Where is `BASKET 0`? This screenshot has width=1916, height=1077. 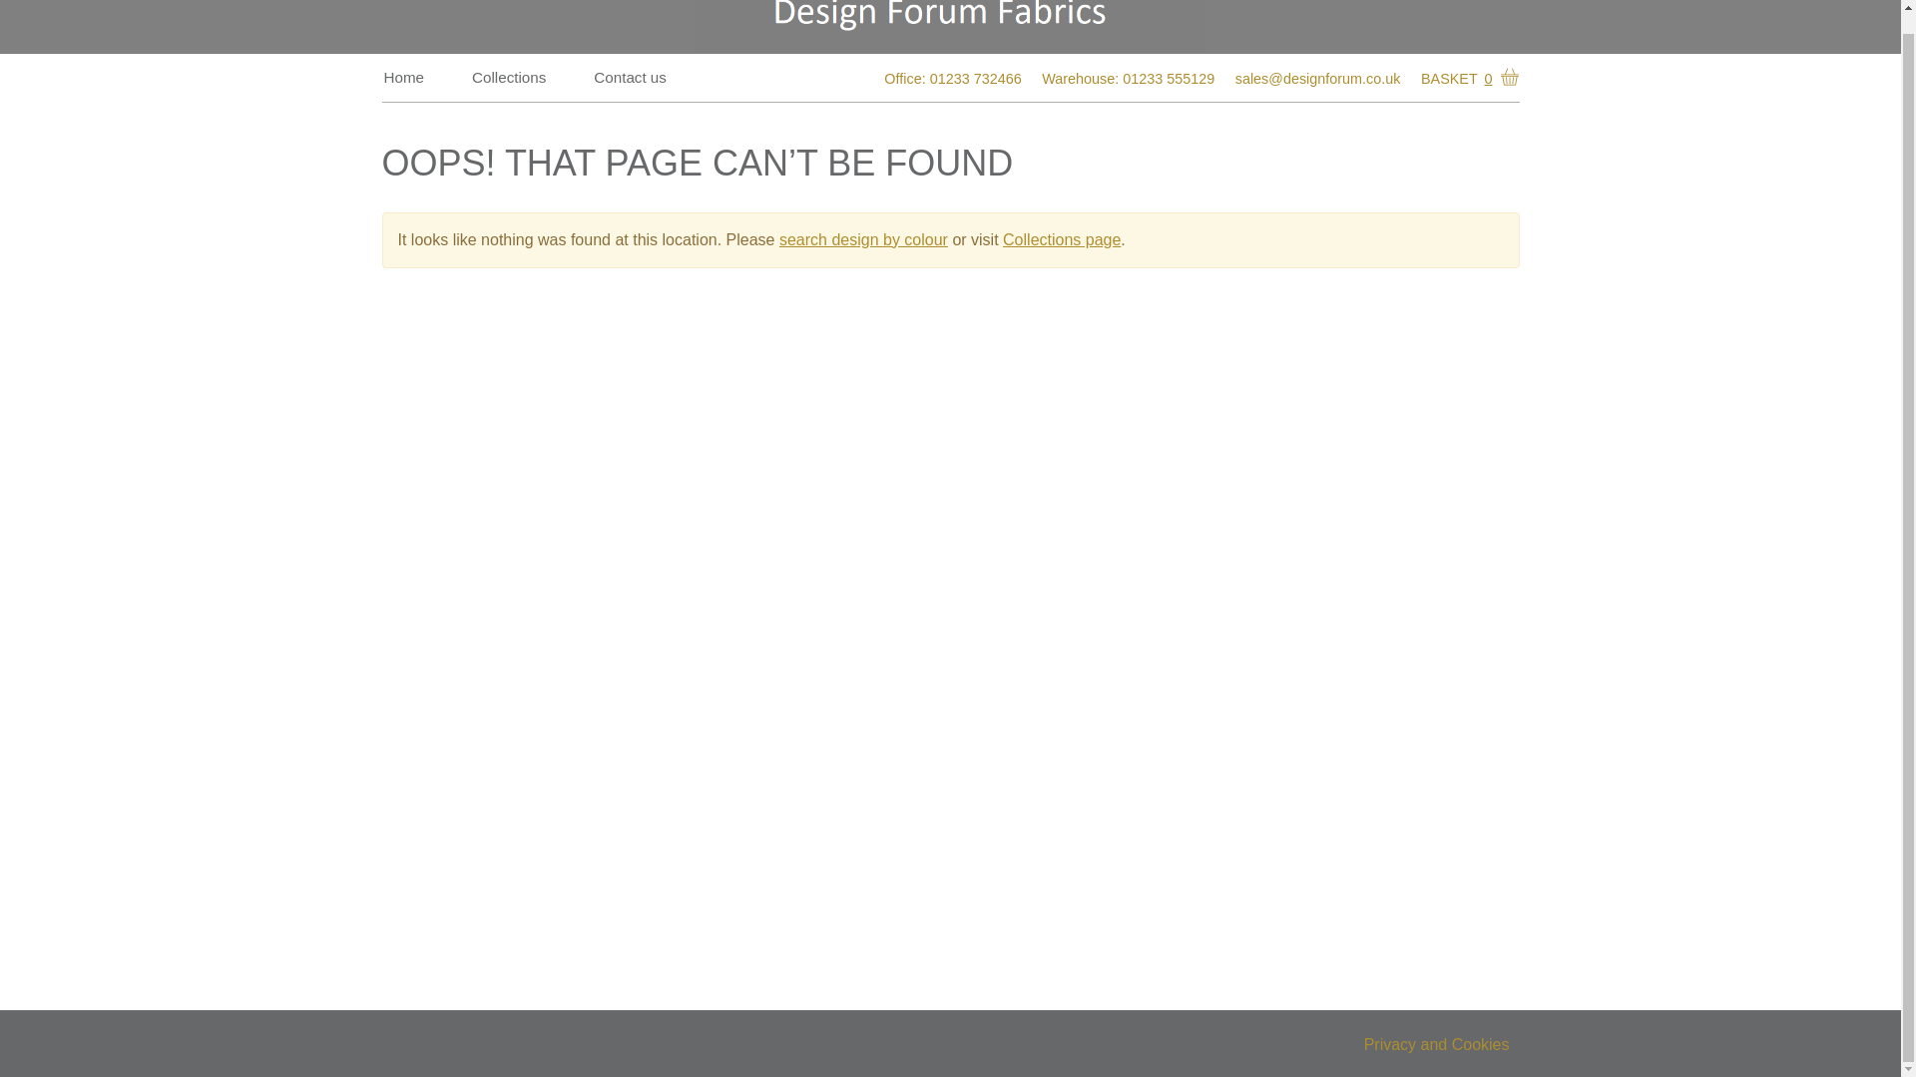 BASKET 0 is located at coordinates (1466, 79).